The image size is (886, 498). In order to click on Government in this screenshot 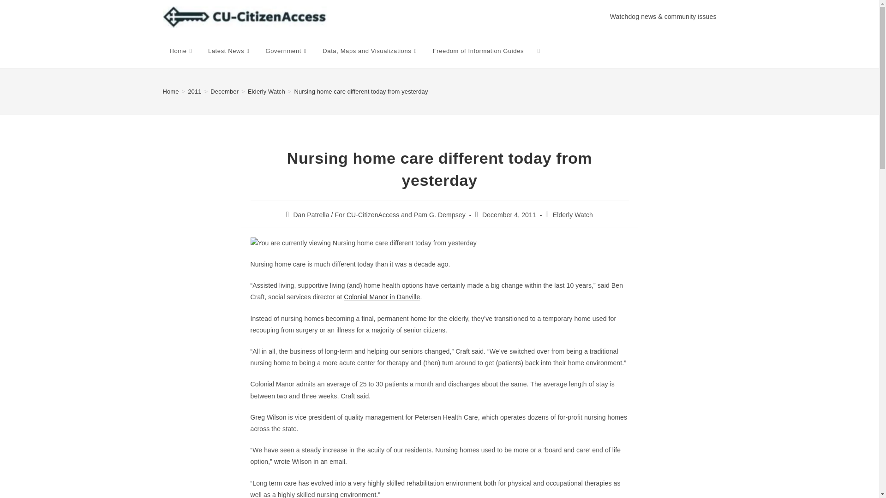, I will do `click(287, 51)`.